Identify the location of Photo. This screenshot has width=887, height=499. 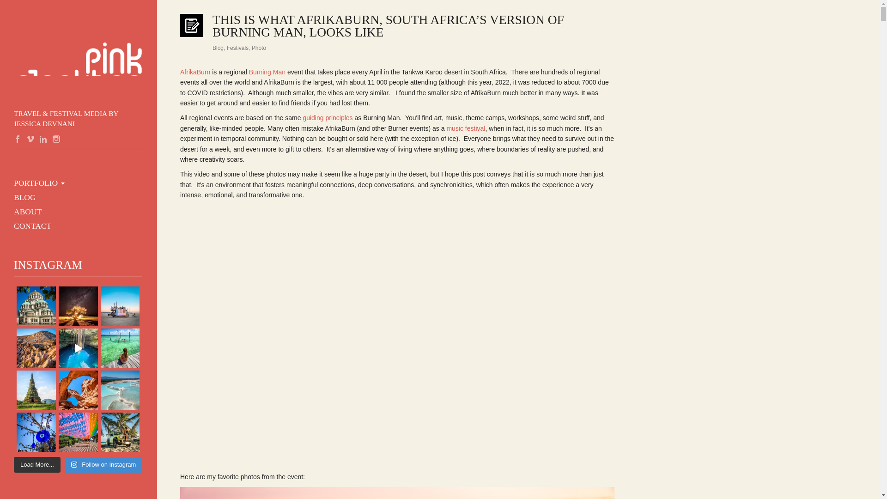
(259, 48).